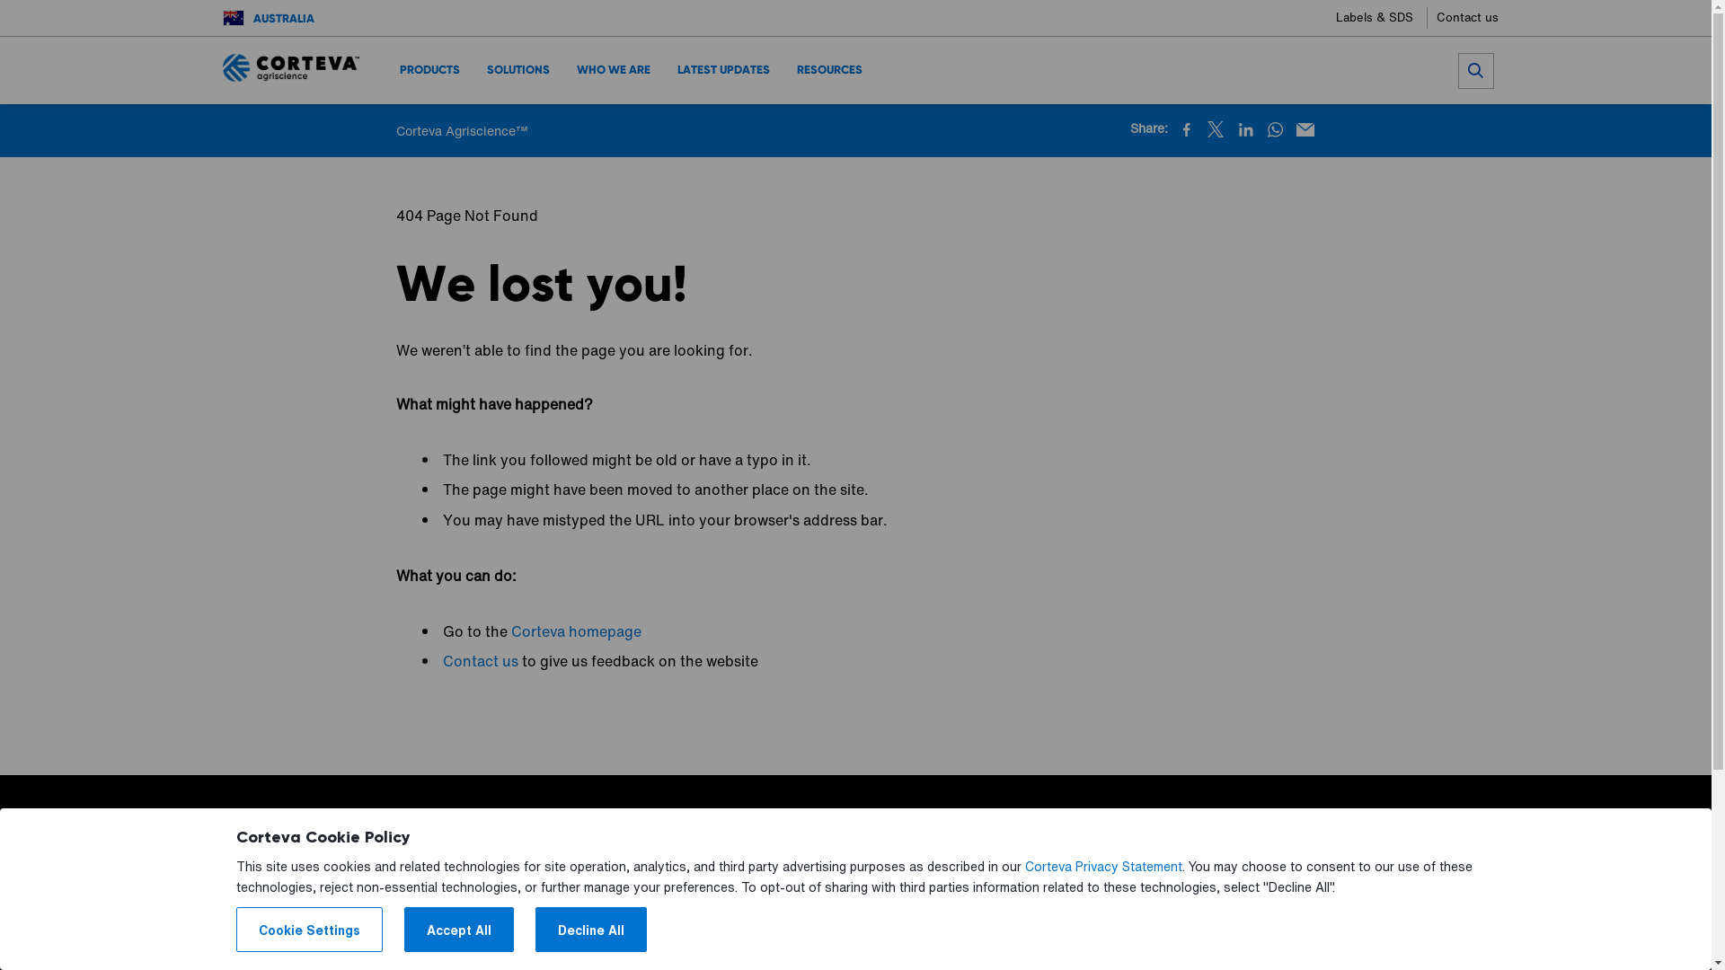  I want to click on LATEST UPDATES, so click(724, 70).